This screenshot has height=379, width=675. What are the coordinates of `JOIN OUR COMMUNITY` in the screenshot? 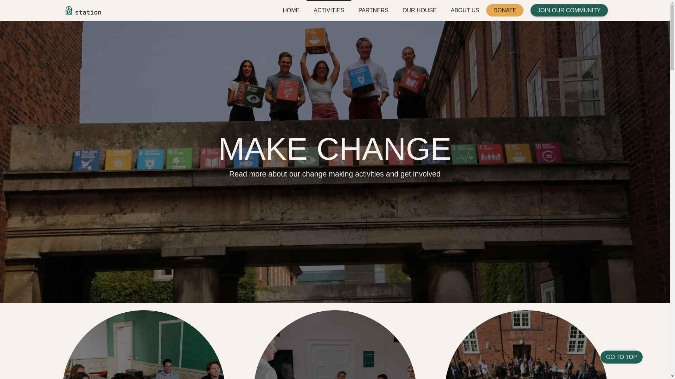 It's located at (569, 10).